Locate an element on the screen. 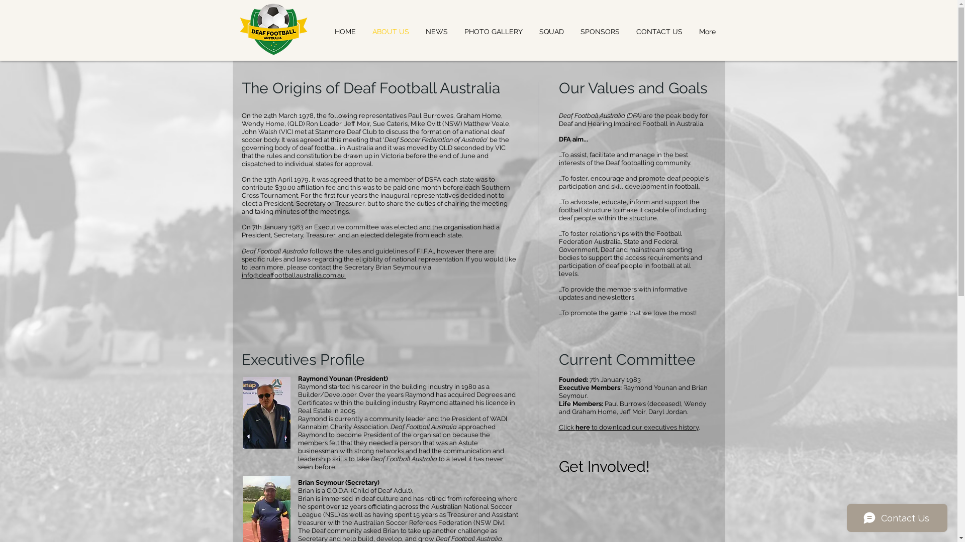 The width and height of the screenshot is (965, 542). SQUAD is located at coordinates (551, 32).